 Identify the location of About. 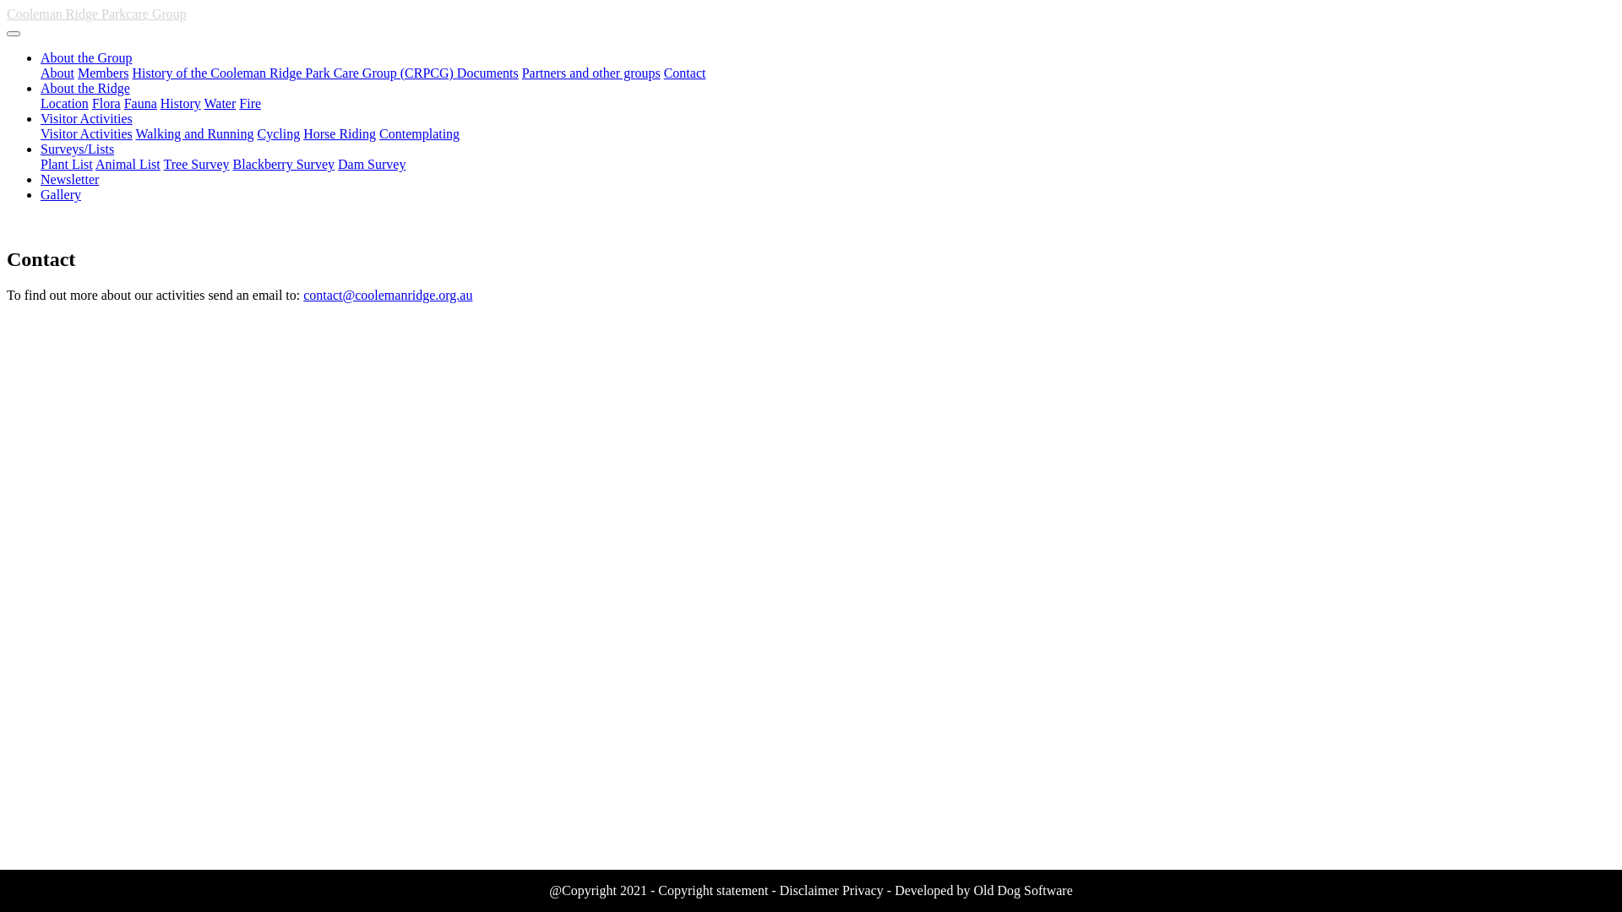
(57, 73).